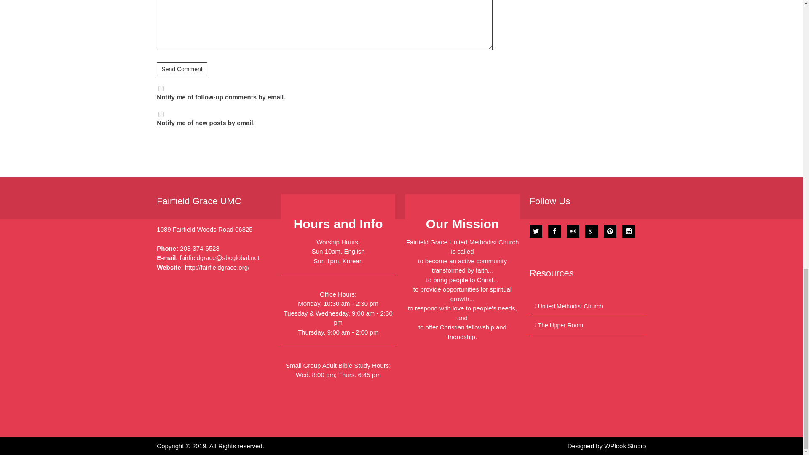  Describe the element at coordinates (182, 69) in the screenshot. I see `Send Comment` at that location.